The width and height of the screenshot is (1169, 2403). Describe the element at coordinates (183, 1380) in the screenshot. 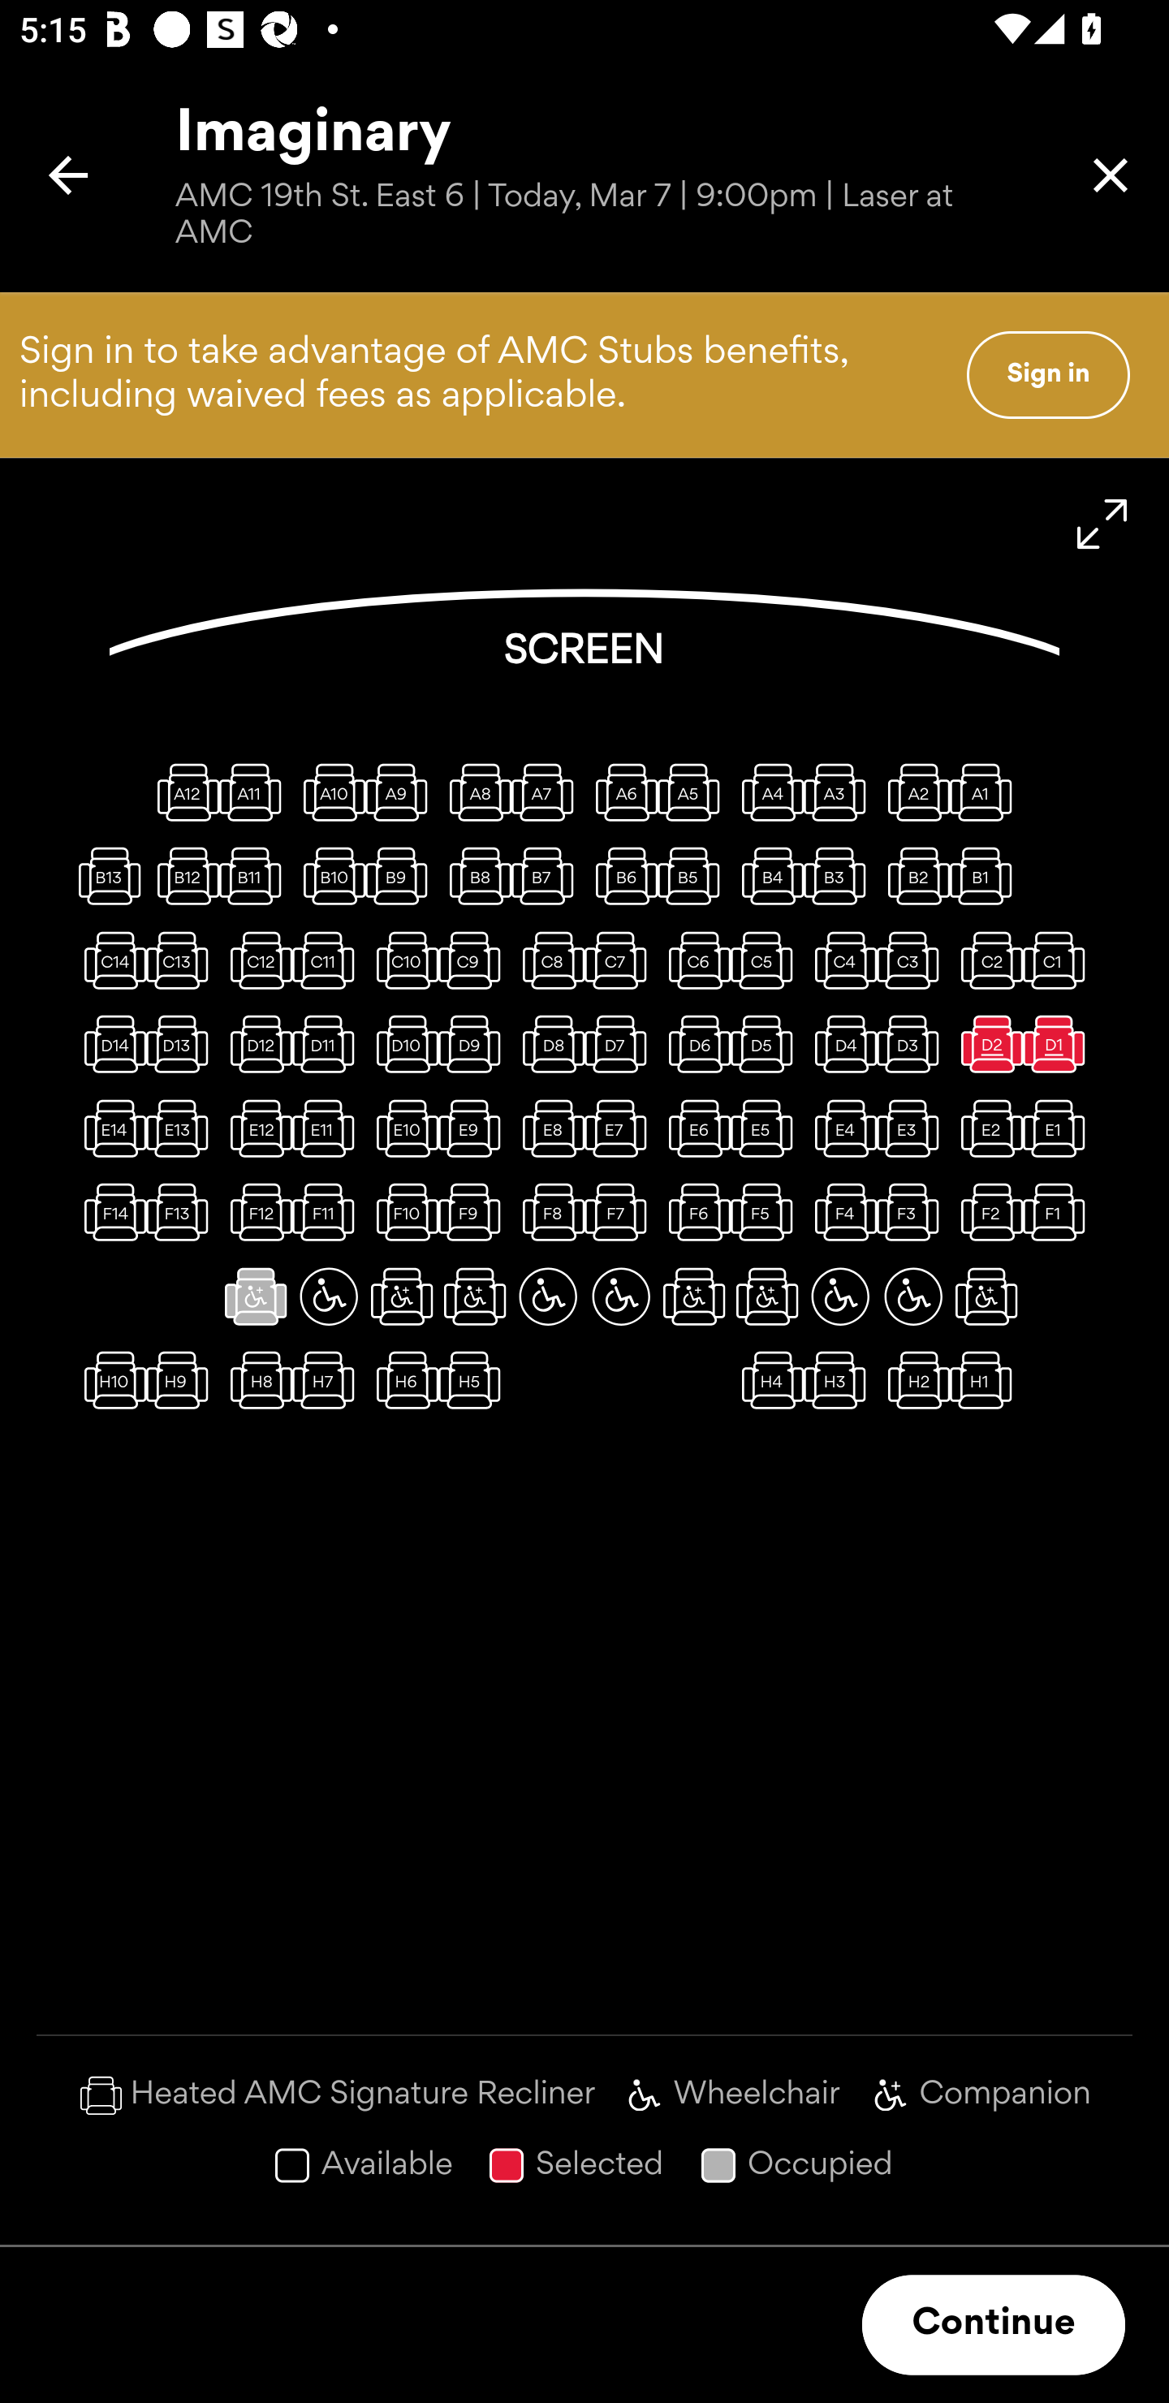

I see `H9, Regular seat, available` at that location.